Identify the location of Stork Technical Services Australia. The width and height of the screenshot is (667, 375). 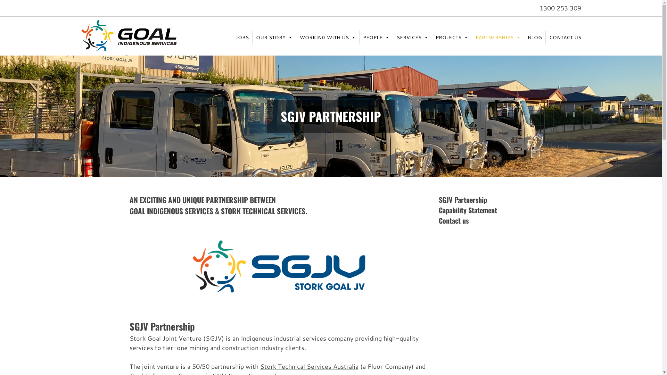
(309, 366).